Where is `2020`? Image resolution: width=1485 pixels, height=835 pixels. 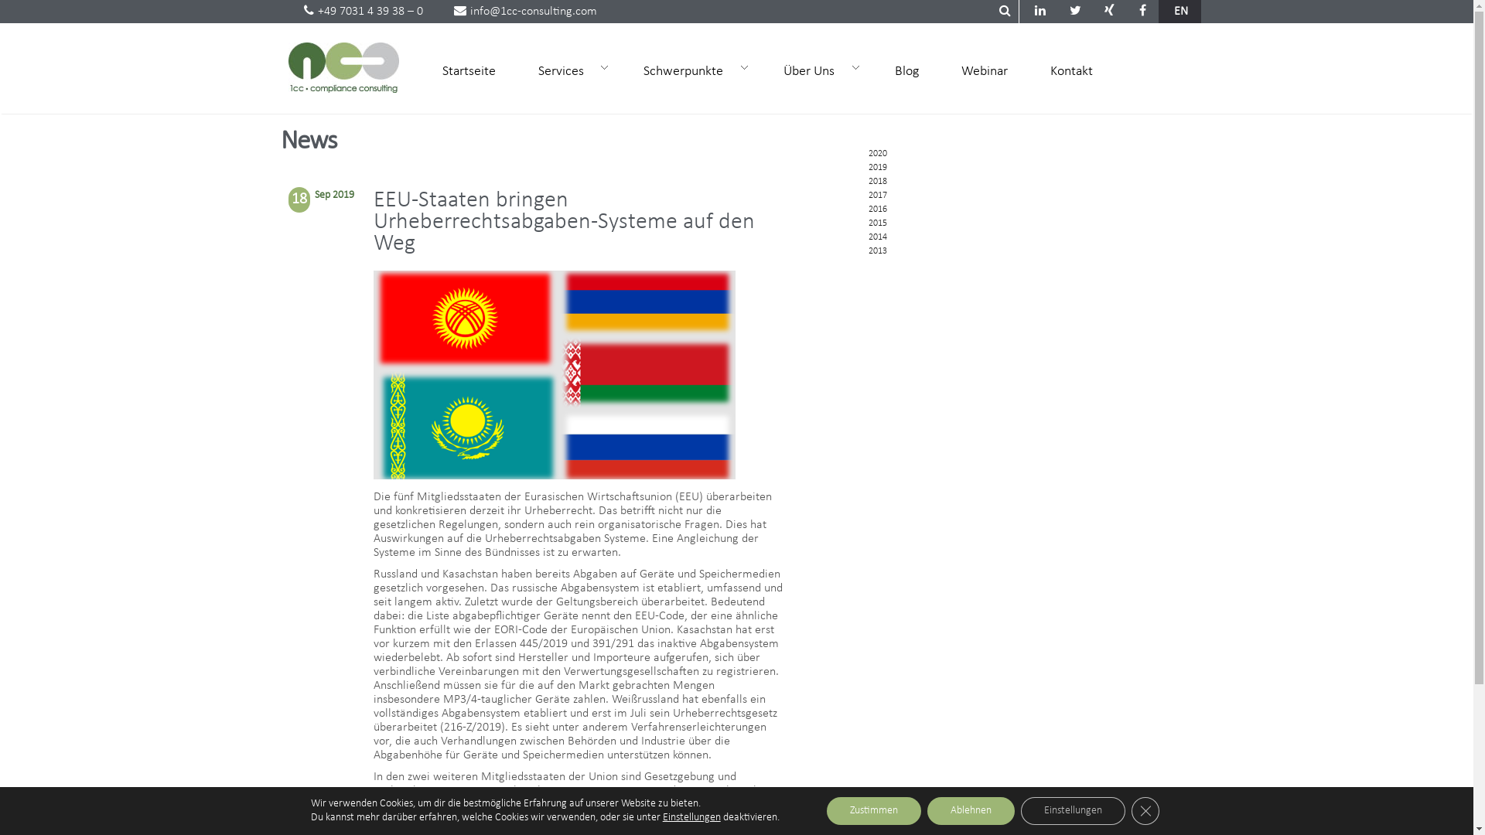 2020 is located at coordinates (877, 154).